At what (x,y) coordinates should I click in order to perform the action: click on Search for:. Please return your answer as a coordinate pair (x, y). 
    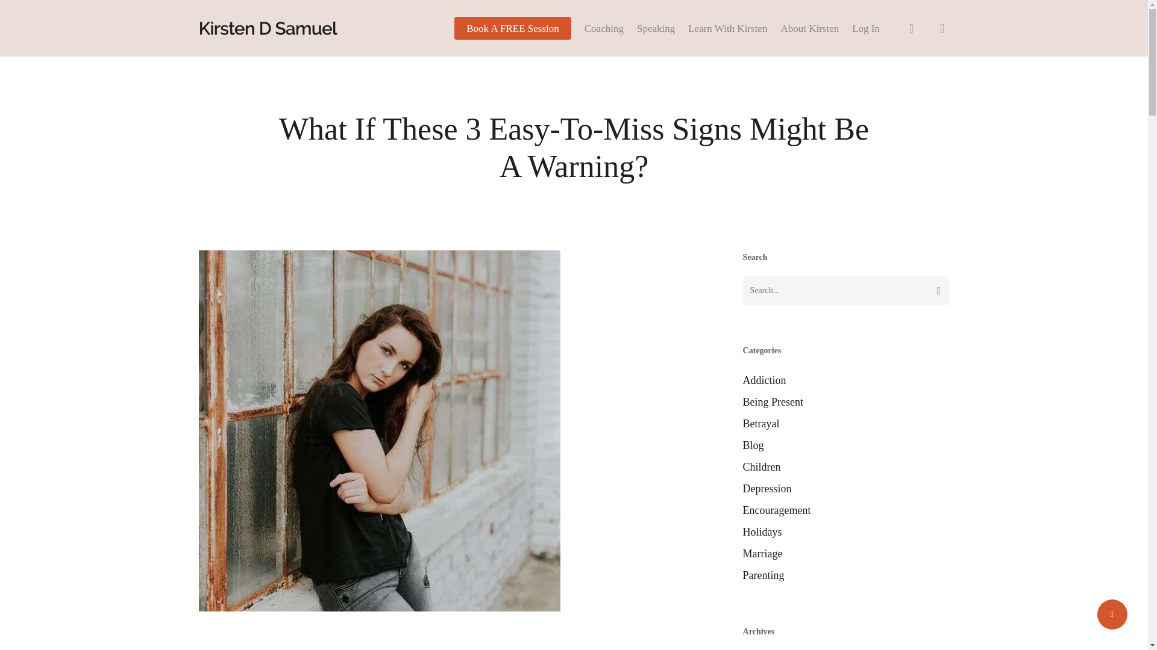
    Looking at the image, I should click on (845, 290).